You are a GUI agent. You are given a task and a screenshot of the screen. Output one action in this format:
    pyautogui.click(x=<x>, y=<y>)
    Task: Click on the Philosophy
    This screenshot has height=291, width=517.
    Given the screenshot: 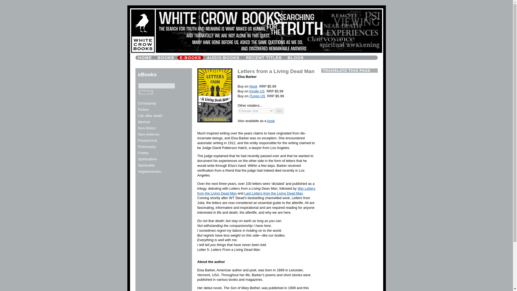 What is the action you would take?
    pyautogui.click(x=147, y=147)
    